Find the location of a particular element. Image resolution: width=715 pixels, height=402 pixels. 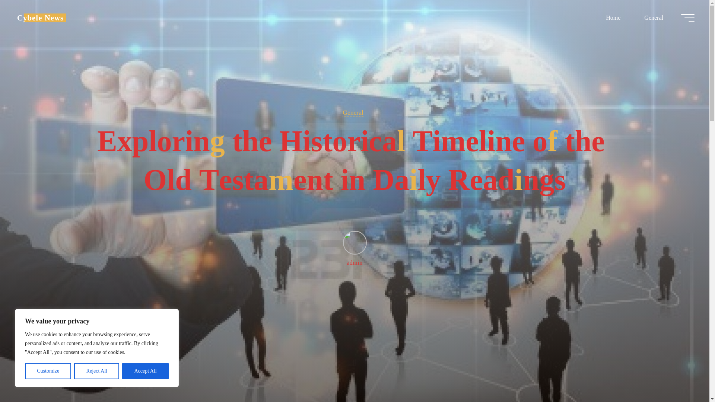

Reject All is located at coordinates (97, 371).